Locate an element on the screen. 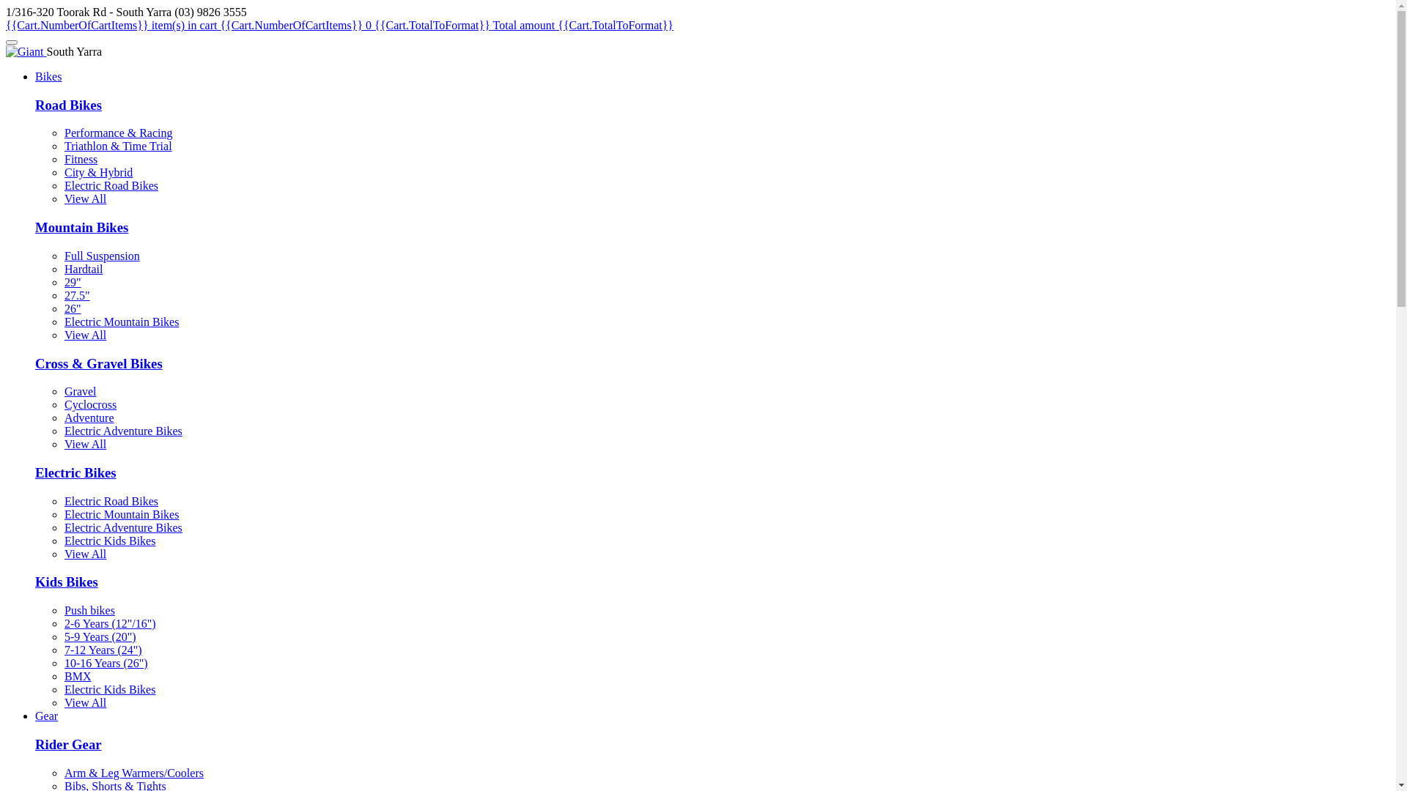 This screenshot has height=791, width=1407. View All is located at coordinates (85, 444).